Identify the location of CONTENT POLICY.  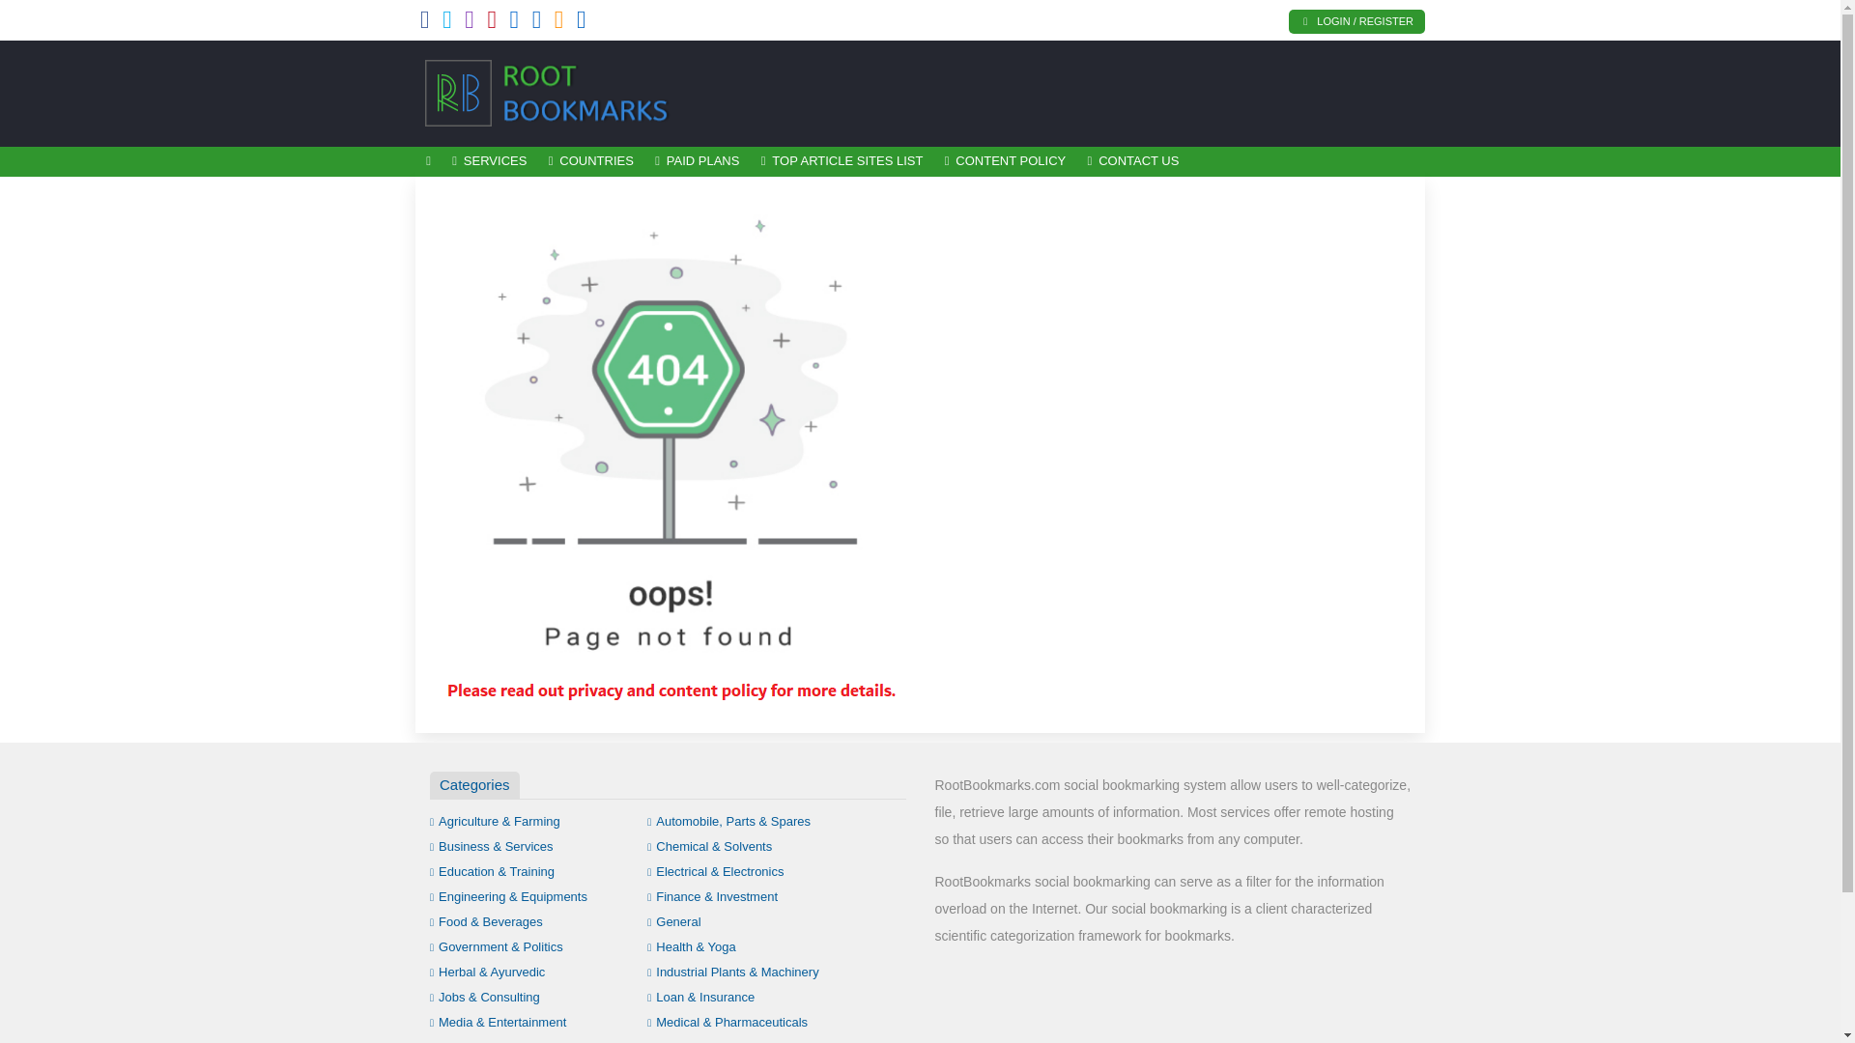
(1006, 161).